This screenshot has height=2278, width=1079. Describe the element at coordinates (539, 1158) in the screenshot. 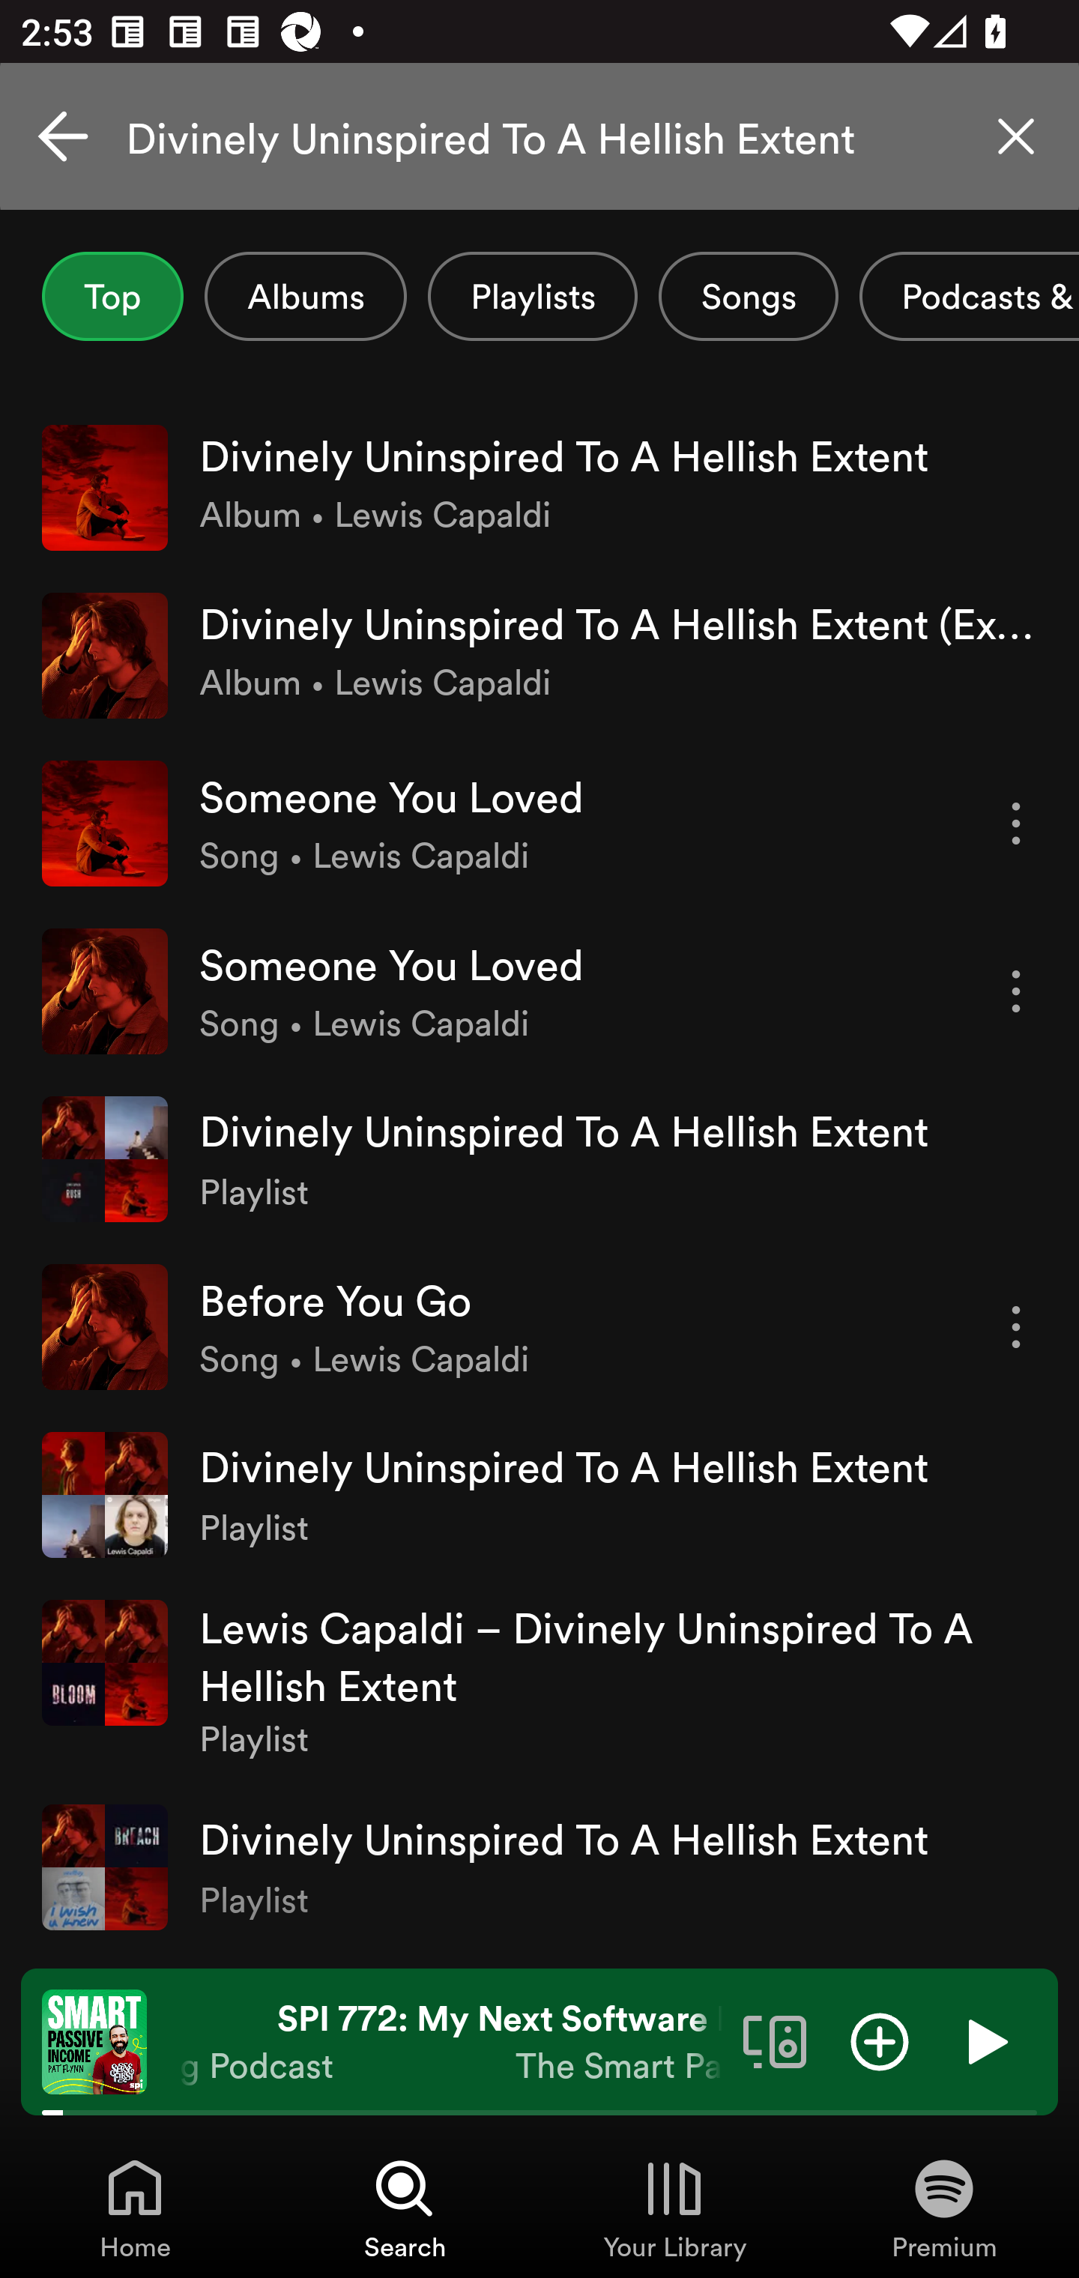

I see `Divinely Uninspired To A Hellish Extent Playlist` at that location.